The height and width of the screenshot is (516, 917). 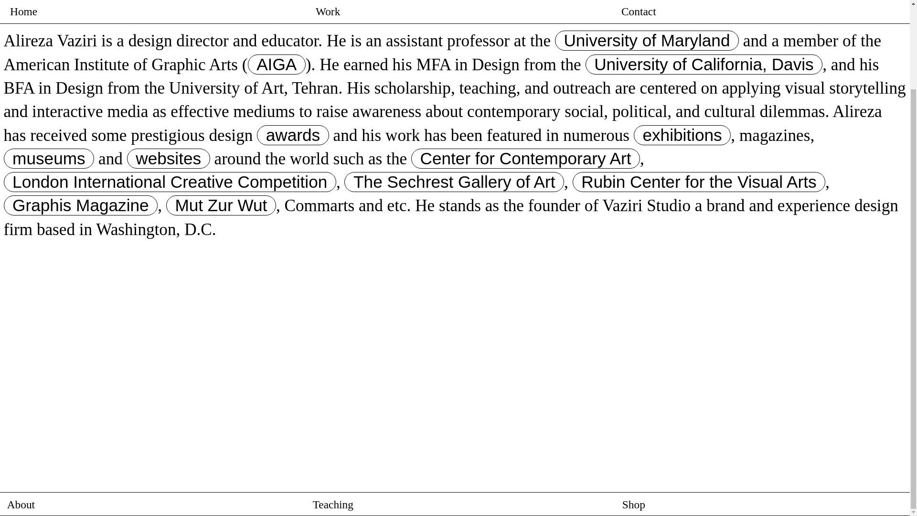 What do you see at coordinates (682, 135) in the screenshot?
I see `exhibitions` at bounding box center [682, 135].